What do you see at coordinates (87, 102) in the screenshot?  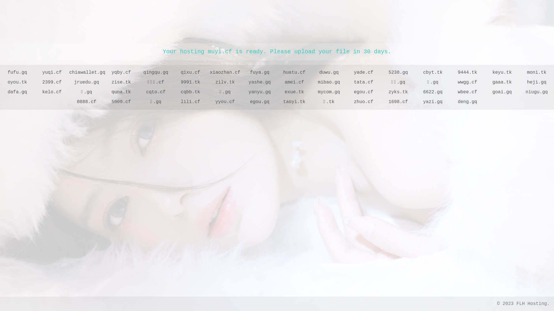 I see `0888.cf` at bounding box center [87, 102].